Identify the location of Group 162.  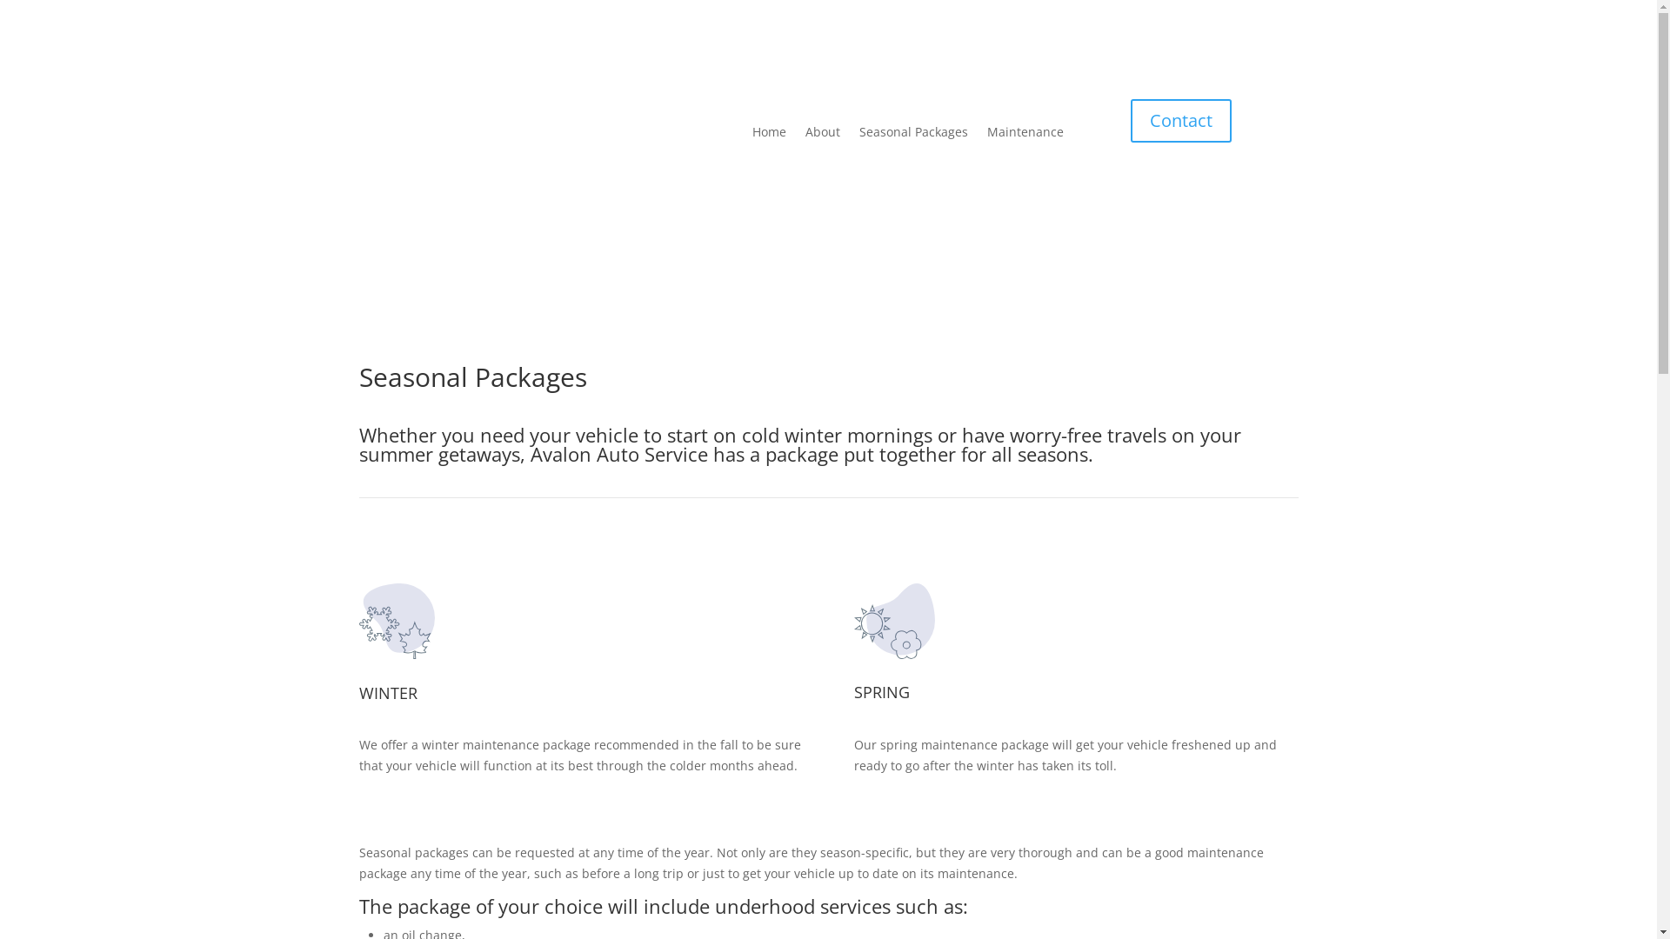
(397, 621).